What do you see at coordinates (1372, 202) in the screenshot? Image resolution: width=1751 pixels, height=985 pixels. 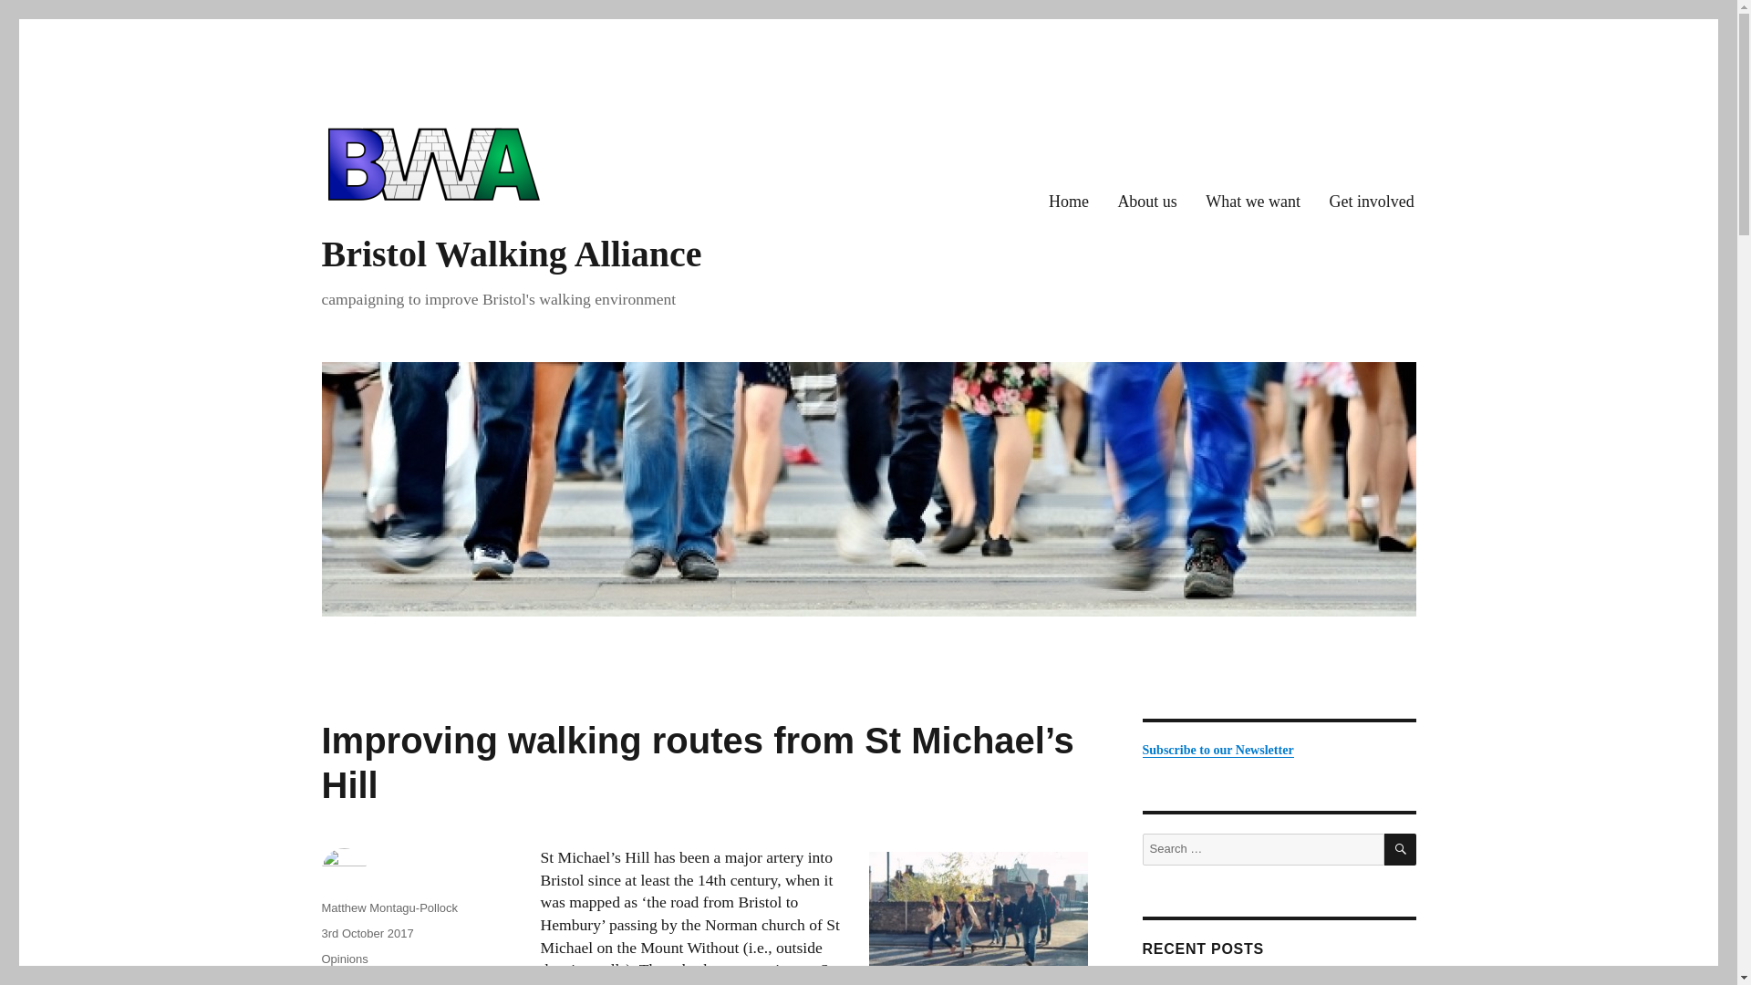 I see `Get involved` at bounding box center [1372, 202].